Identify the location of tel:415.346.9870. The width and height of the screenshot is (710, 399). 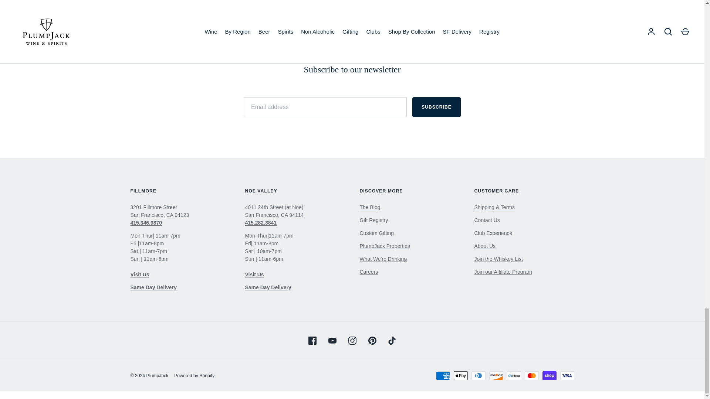
(146, 223).